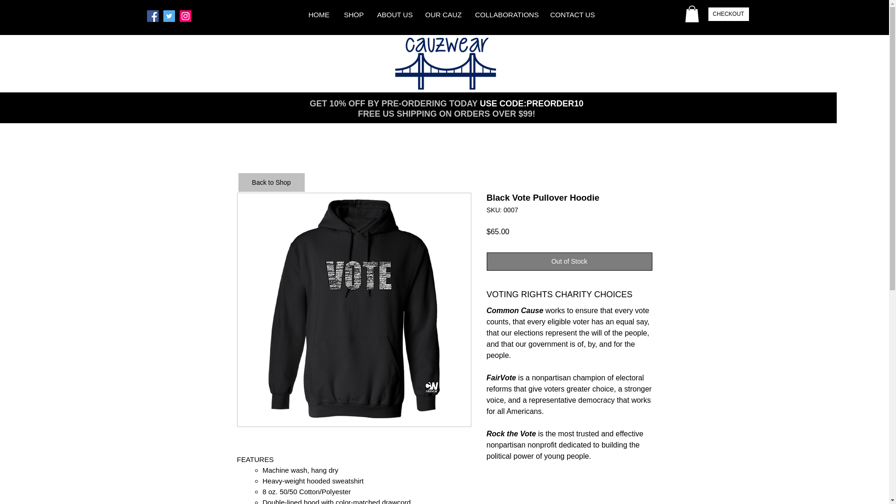  What do you see at coordinates (319, 15) in the screenshot?
I see `HOME` at bounding box center [319, 15].